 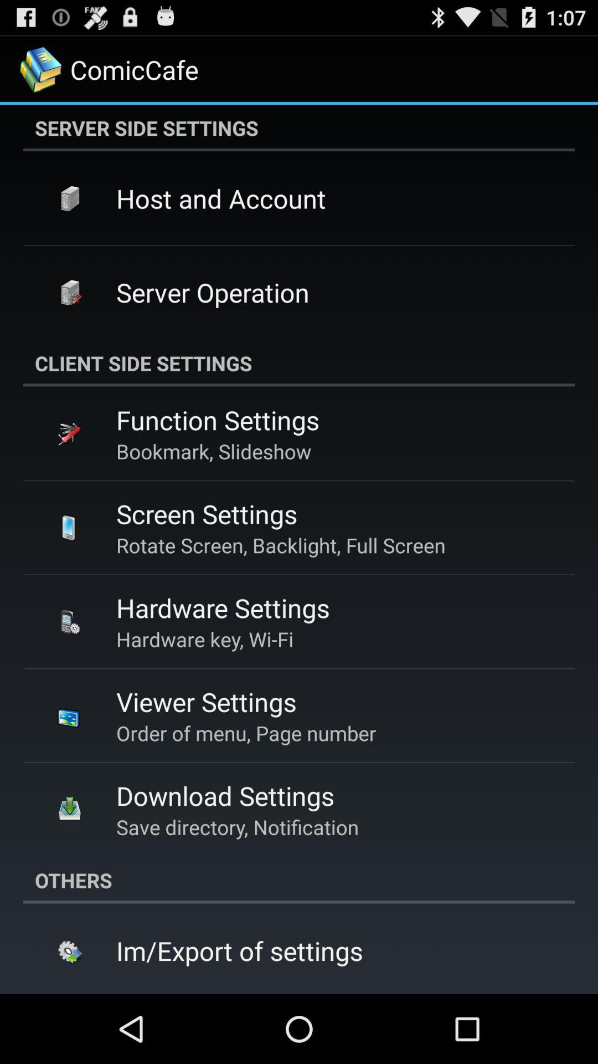 I want to click on select the function settings app, so click(x=218, y=420).